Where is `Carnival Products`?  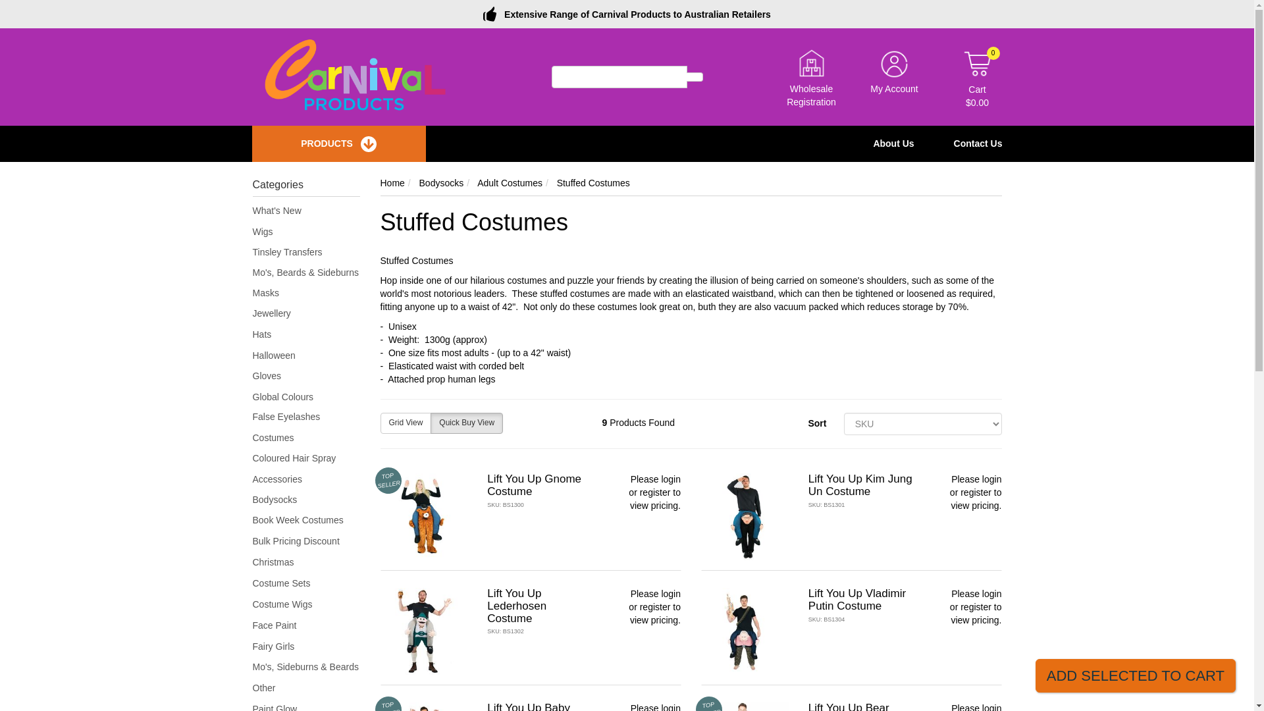 Carnival Products is located at coordinates (355, 76).